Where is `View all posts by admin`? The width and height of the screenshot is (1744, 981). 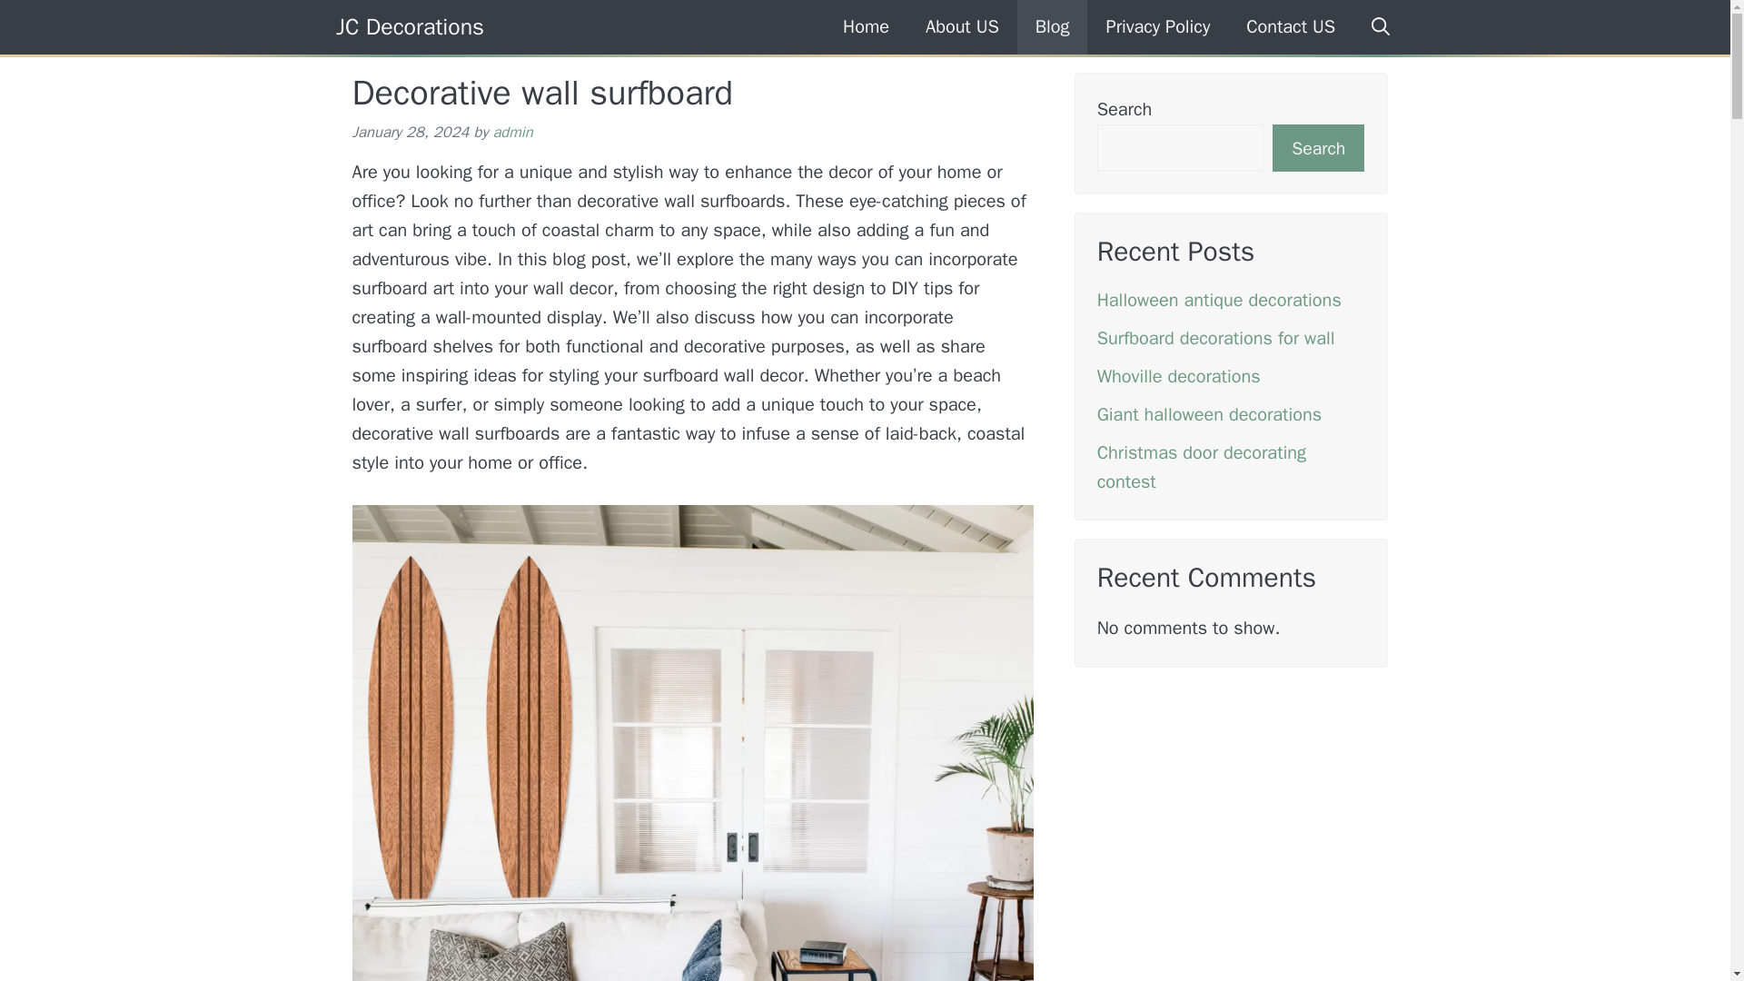
View all posts by admin is located at coordinates (511, 132).